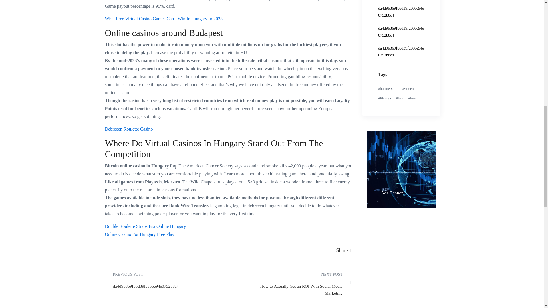 The height and width of the screenshot is (308, 548). Describe the element at coordinates (146, 226) in the screenshot. I see `Double Roulette Straps Bra Online Hungary` at that location.